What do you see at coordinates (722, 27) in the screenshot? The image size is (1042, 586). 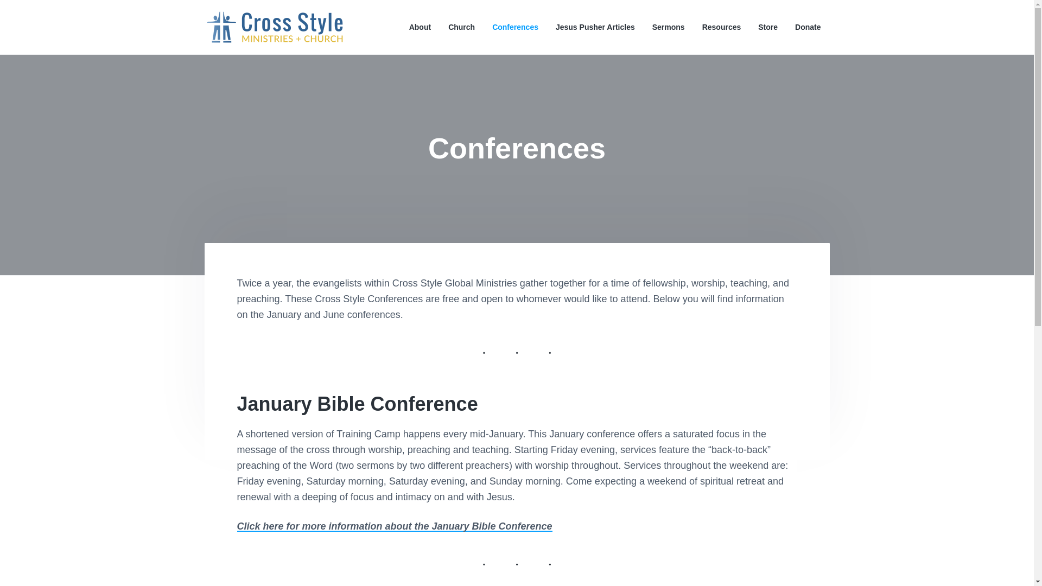 I see `Resources` at bounding box center [722, 27].